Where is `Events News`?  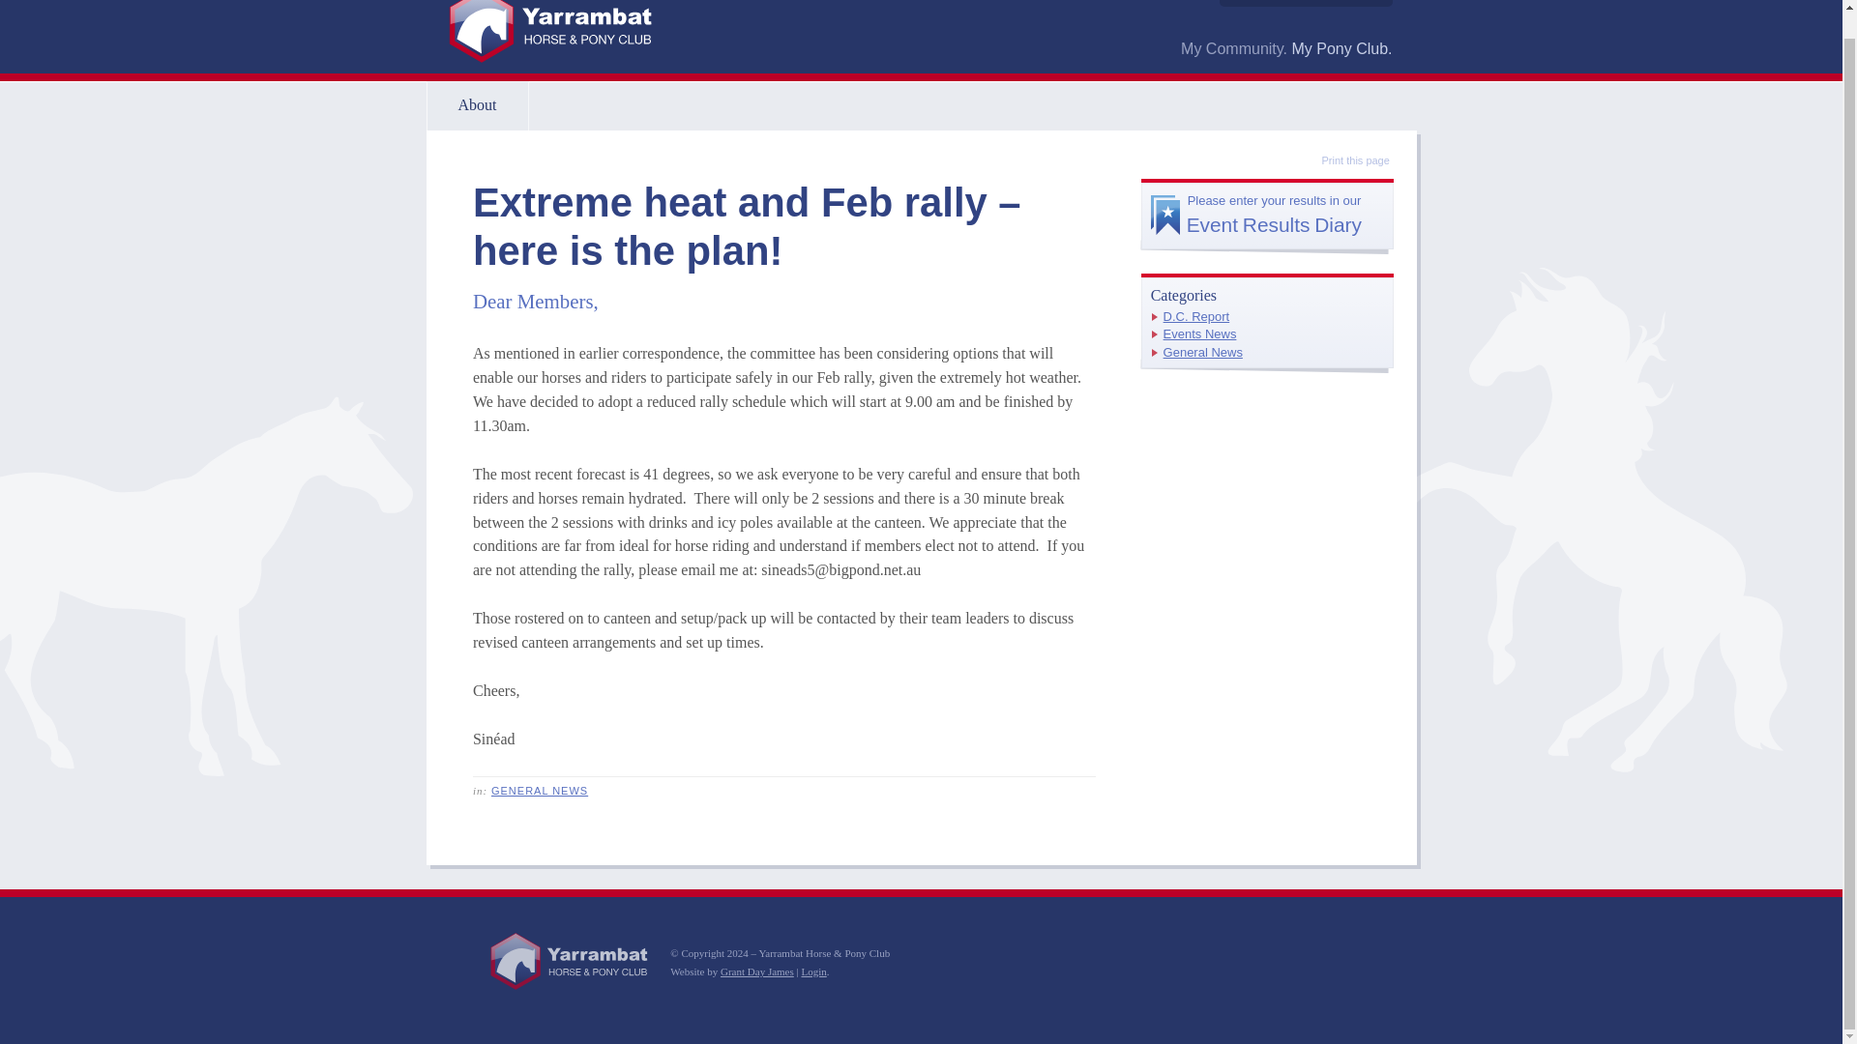
Events News is located at coordinates (1199, 334).